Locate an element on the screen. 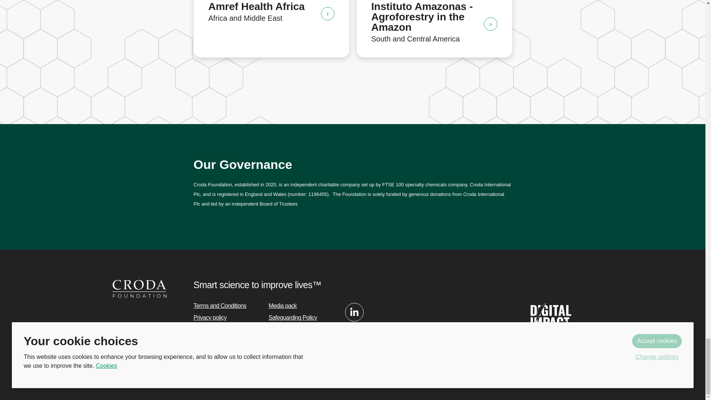 The height and width of the screenshot is (400, 711). Croda Foundation is located at coordinates (139, 288).